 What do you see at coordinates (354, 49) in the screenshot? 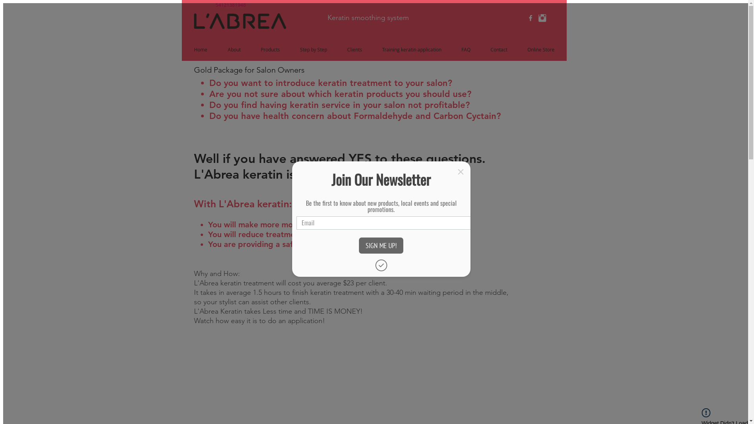
I see `Clients` at bounding box center [354, 49].